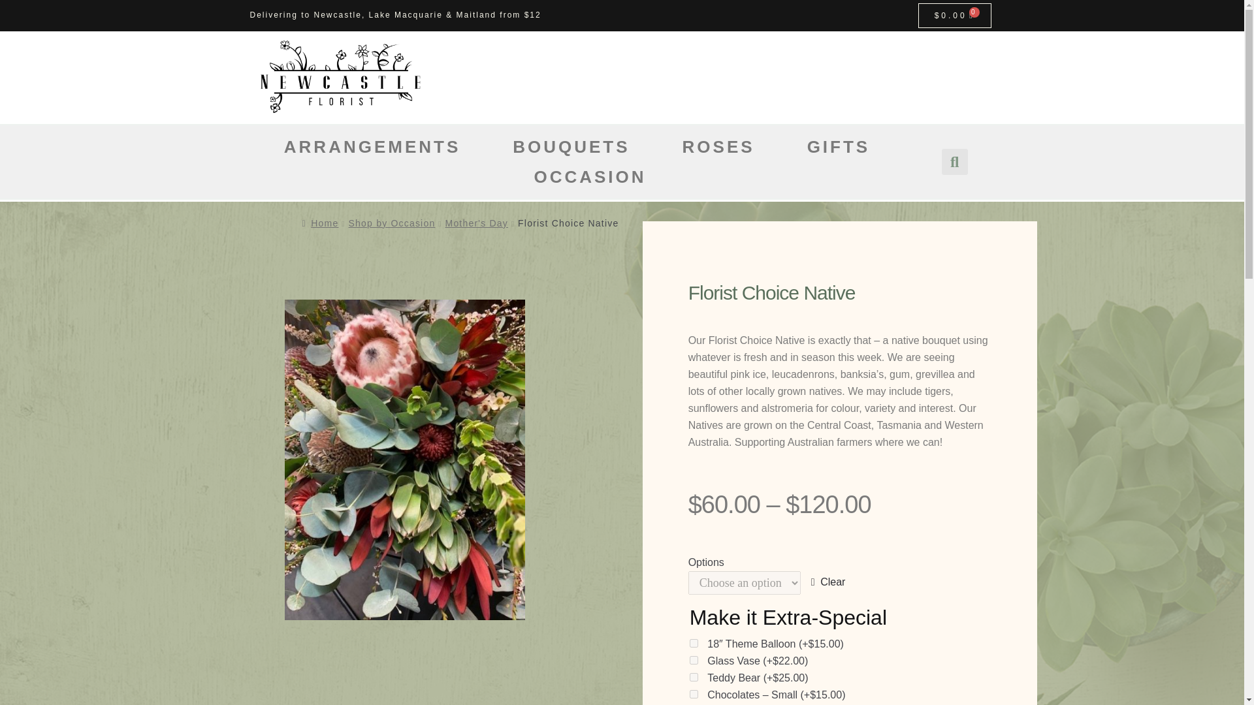 Image resolution: width=1254 pixels, height=705 pixels. Describe the element at coordinates (320, 223) in the screenshot. I see `Home` at that location.